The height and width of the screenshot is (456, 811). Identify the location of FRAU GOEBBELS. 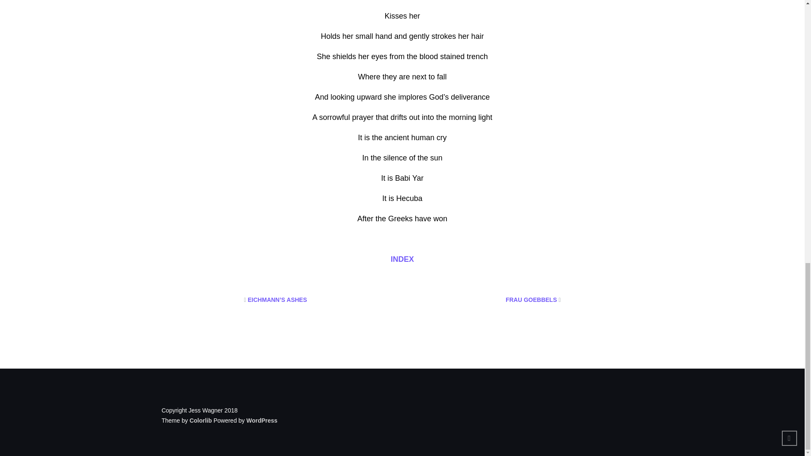
(531, 300).